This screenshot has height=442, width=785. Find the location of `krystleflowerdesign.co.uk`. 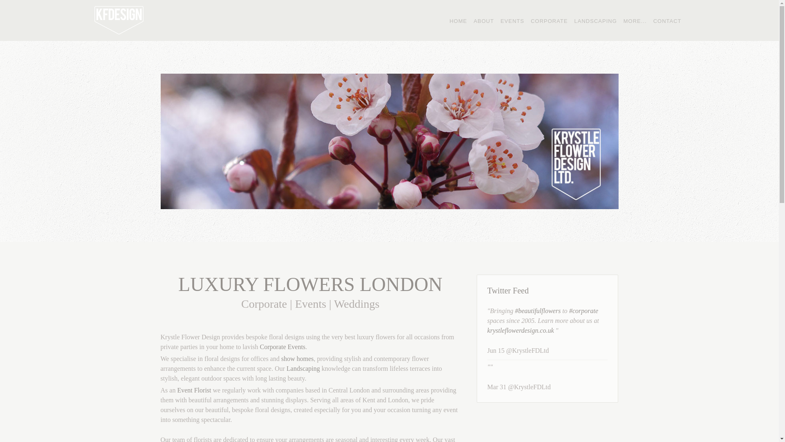

krystleflowerdesign.co.uk is located at coordinates (521, 331).